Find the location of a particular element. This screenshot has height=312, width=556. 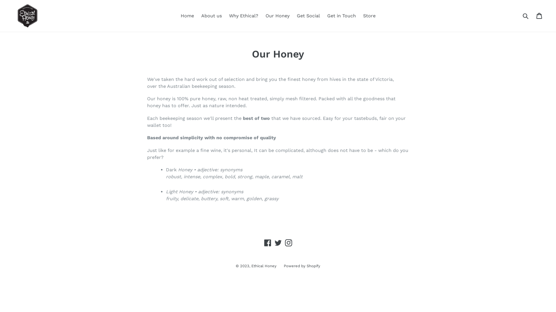

Store is located at coordinates (370, 16).